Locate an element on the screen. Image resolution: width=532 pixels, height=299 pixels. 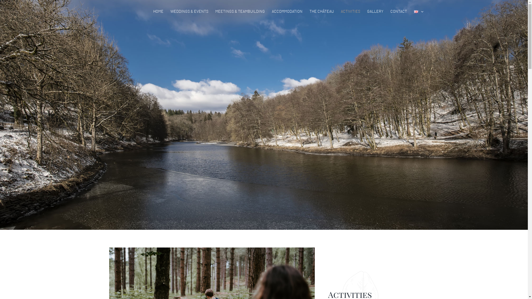
WEDDINGS & EVENTS is located at coordinates (189, 12).